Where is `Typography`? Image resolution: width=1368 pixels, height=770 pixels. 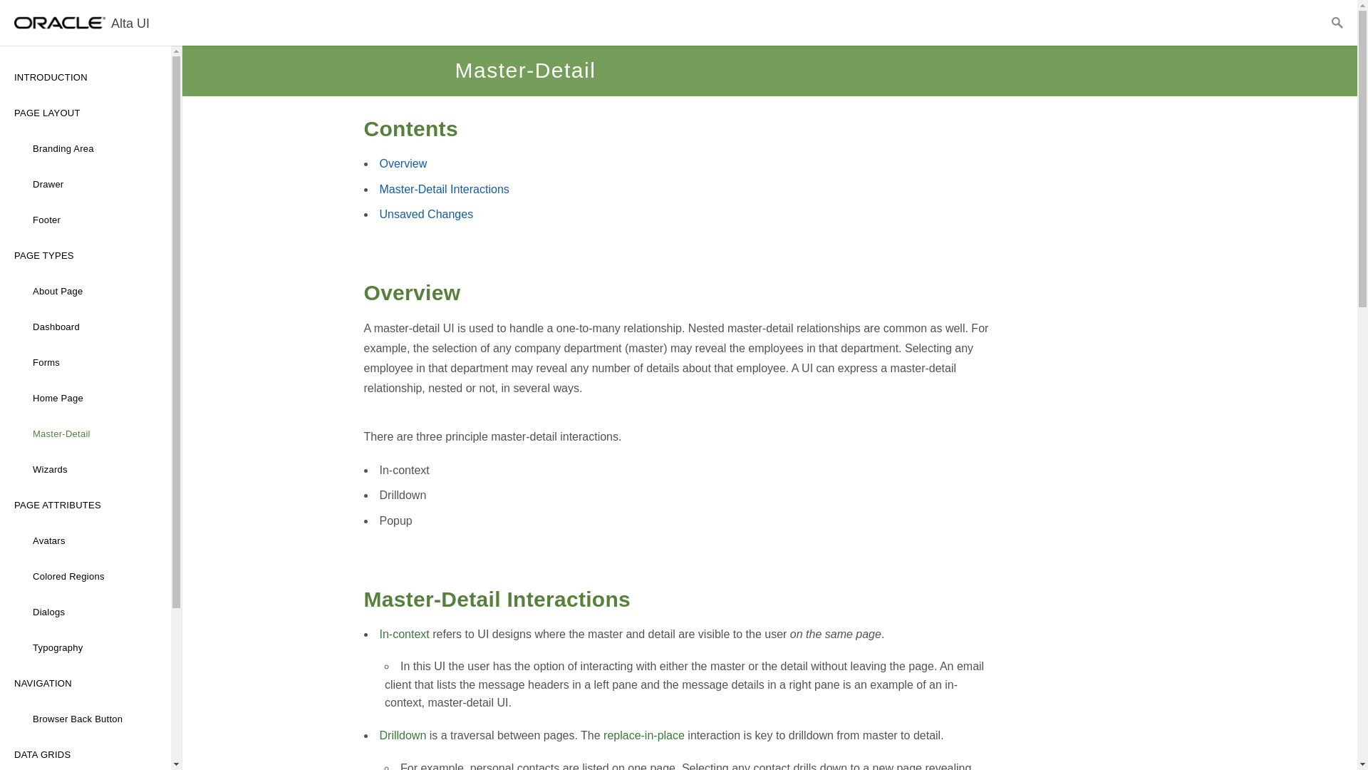 Typography is located at coordinates (85, 648).